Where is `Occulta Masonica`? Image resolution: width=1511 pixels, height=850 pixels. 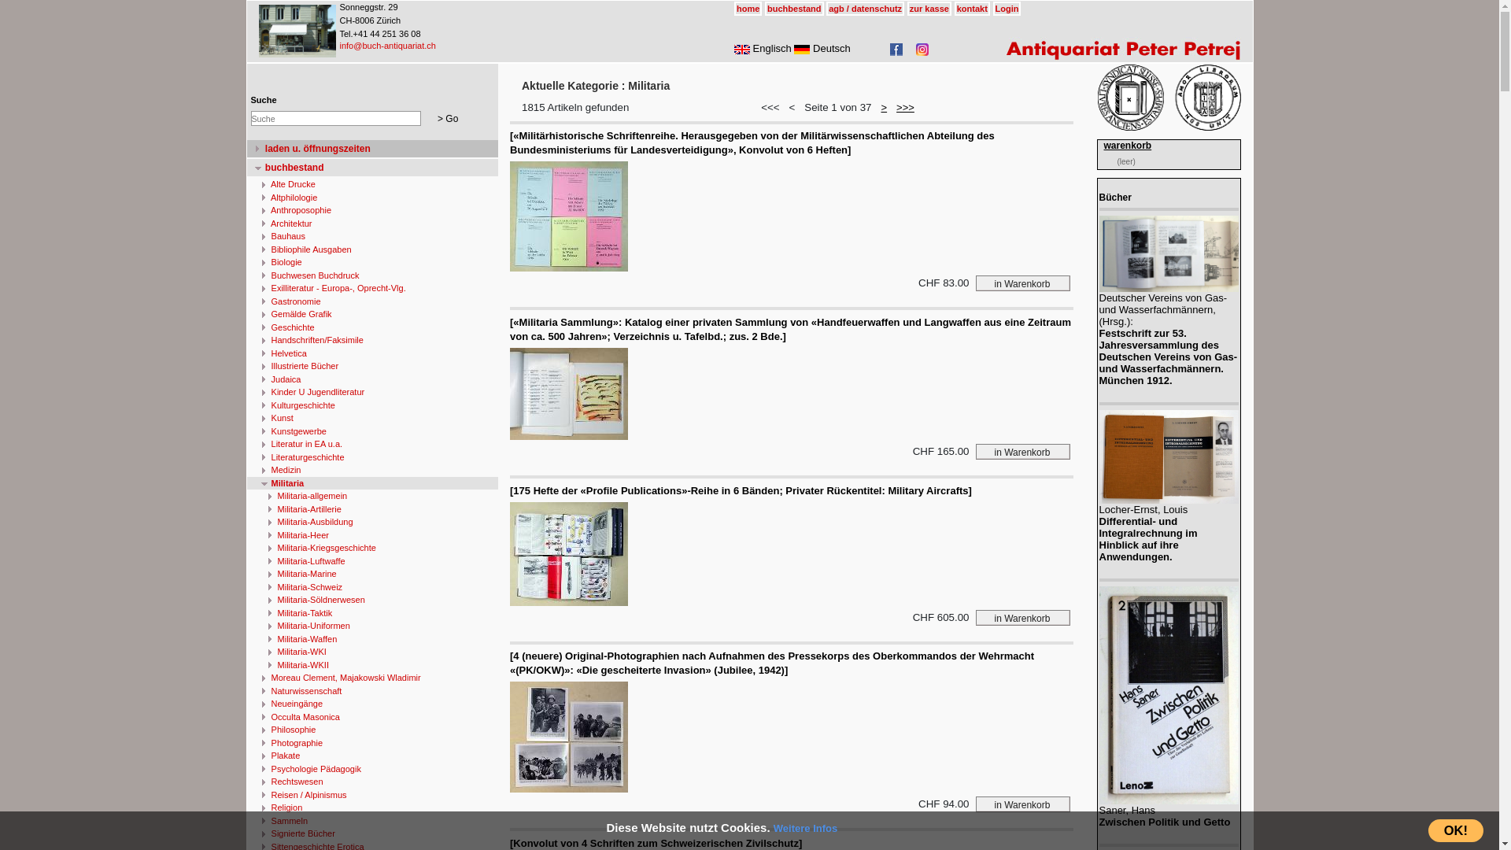
Occulta Masonica is located at coordinates (373, 718).